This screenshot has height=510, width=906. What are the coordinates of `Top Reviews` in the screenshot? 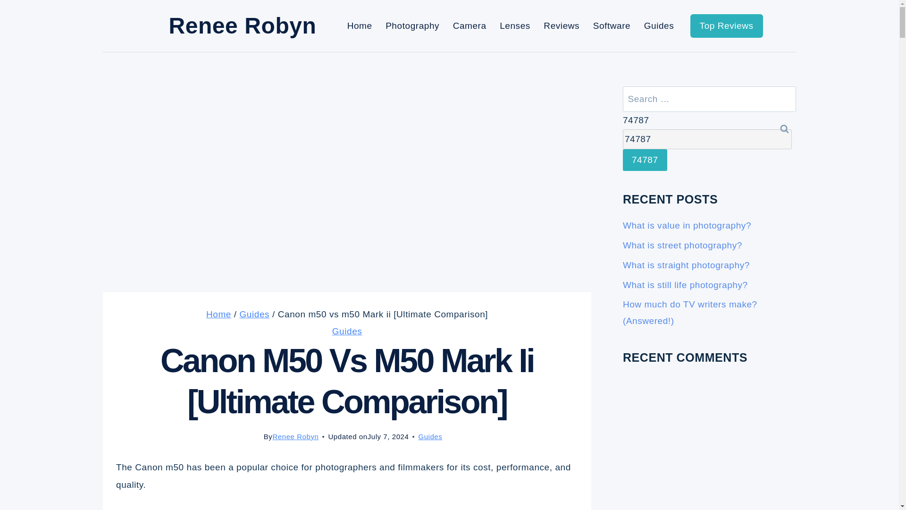 It's located at (727, 25).